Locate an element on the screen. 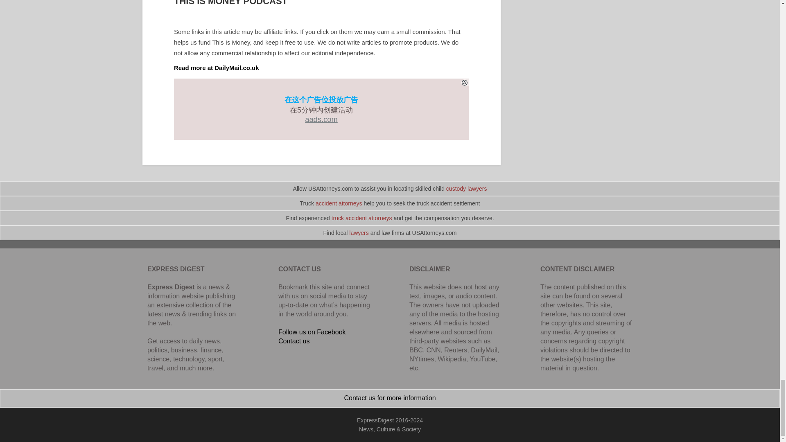 This screenshot has height=442, width=786. custody lawyers is located at coordinates (467, 188).